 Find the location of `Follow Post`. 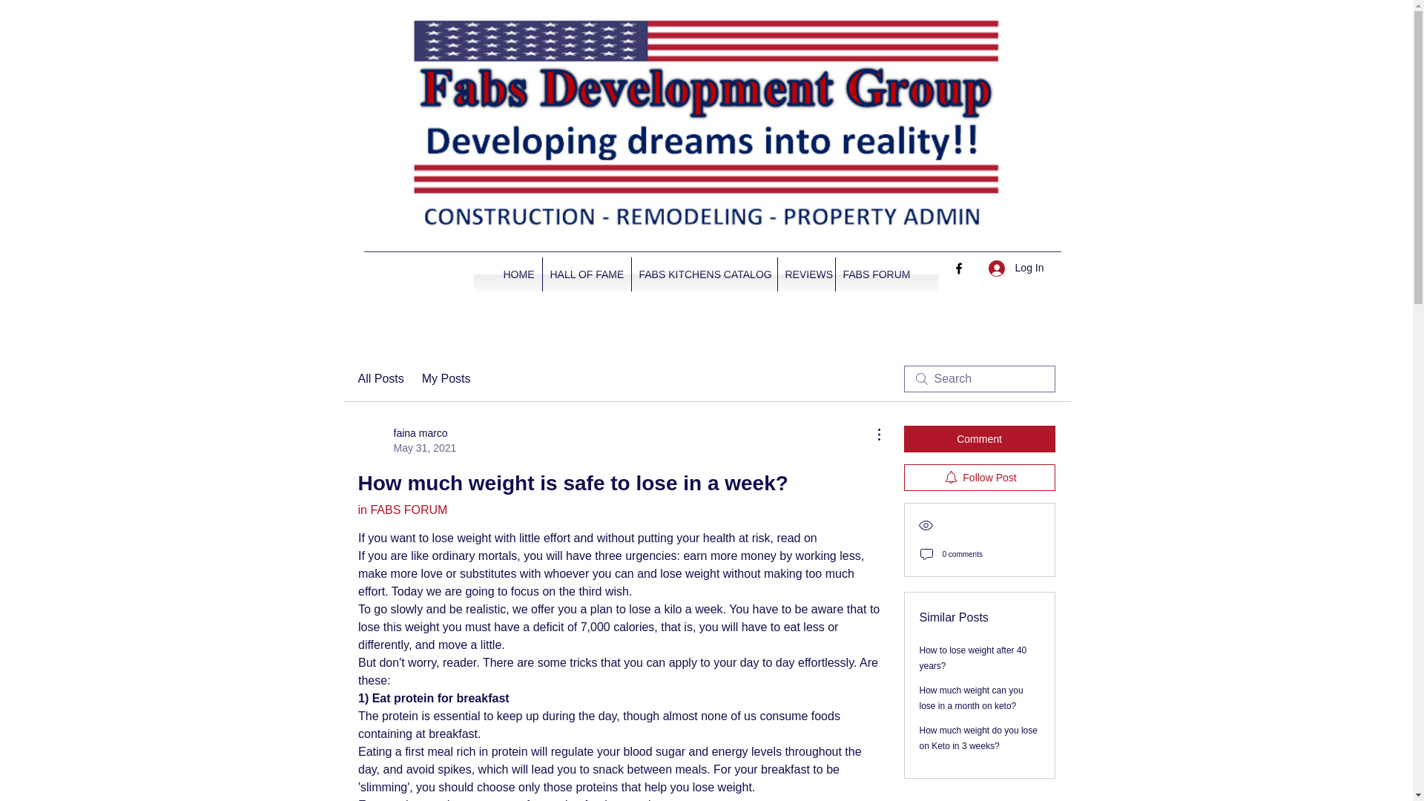

Follow Post is located at coordinates (979, 478).